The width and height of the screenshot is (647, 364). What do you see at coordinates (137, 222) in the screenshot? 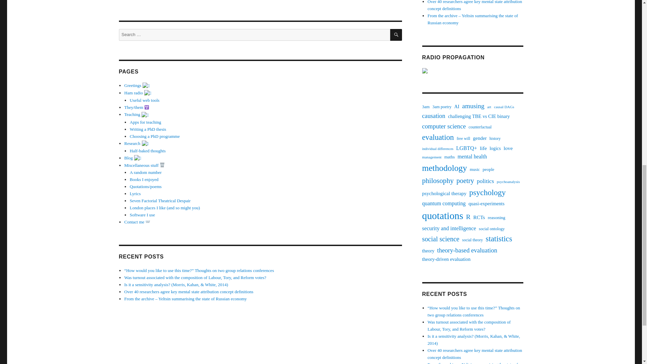
I see `Contact me` at bounding box center [137, 222].